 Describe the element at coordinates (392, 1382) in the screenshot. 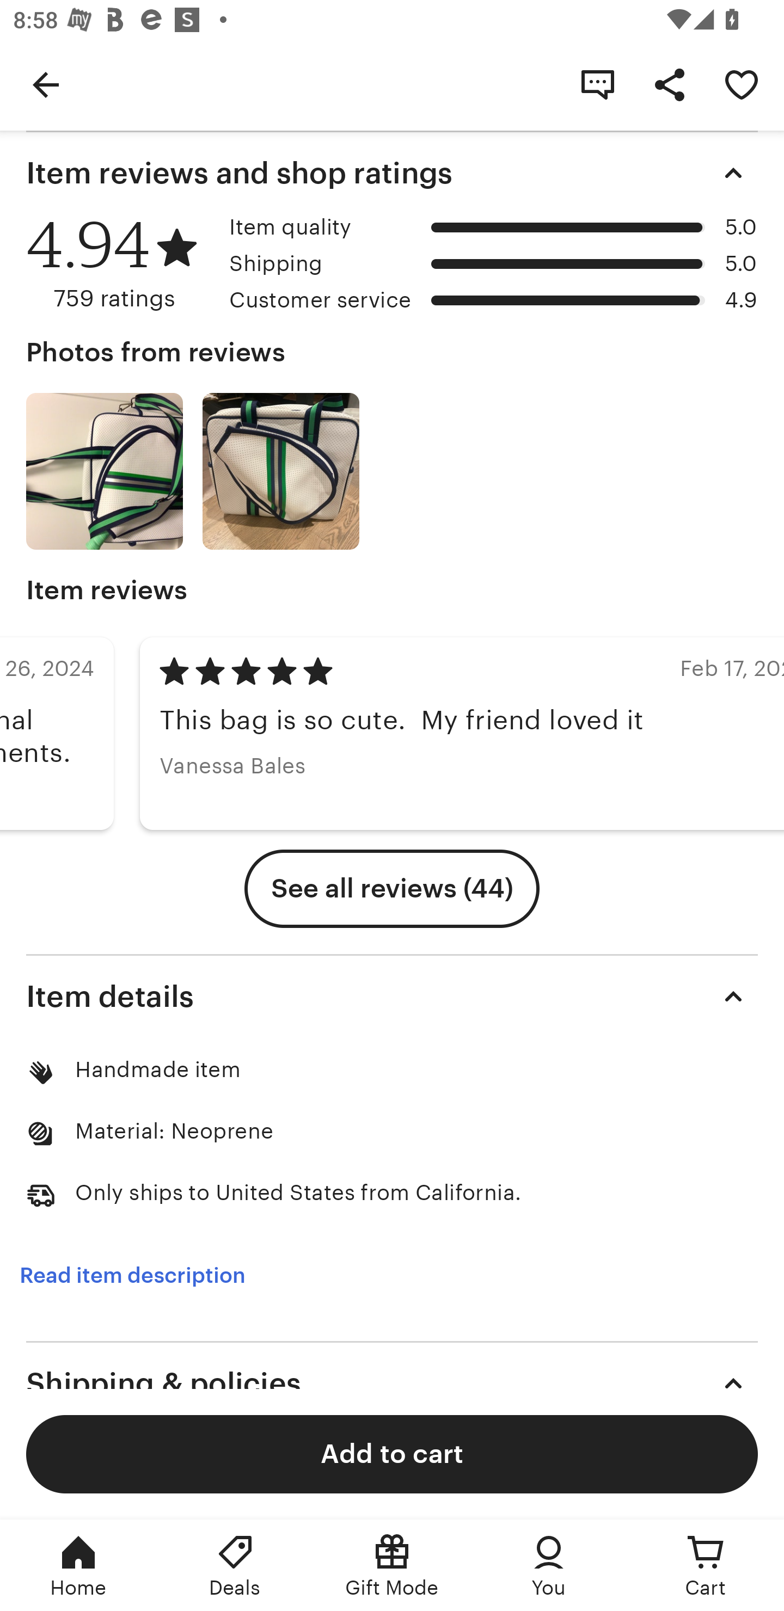

I see `Shipping & policies` at that location.